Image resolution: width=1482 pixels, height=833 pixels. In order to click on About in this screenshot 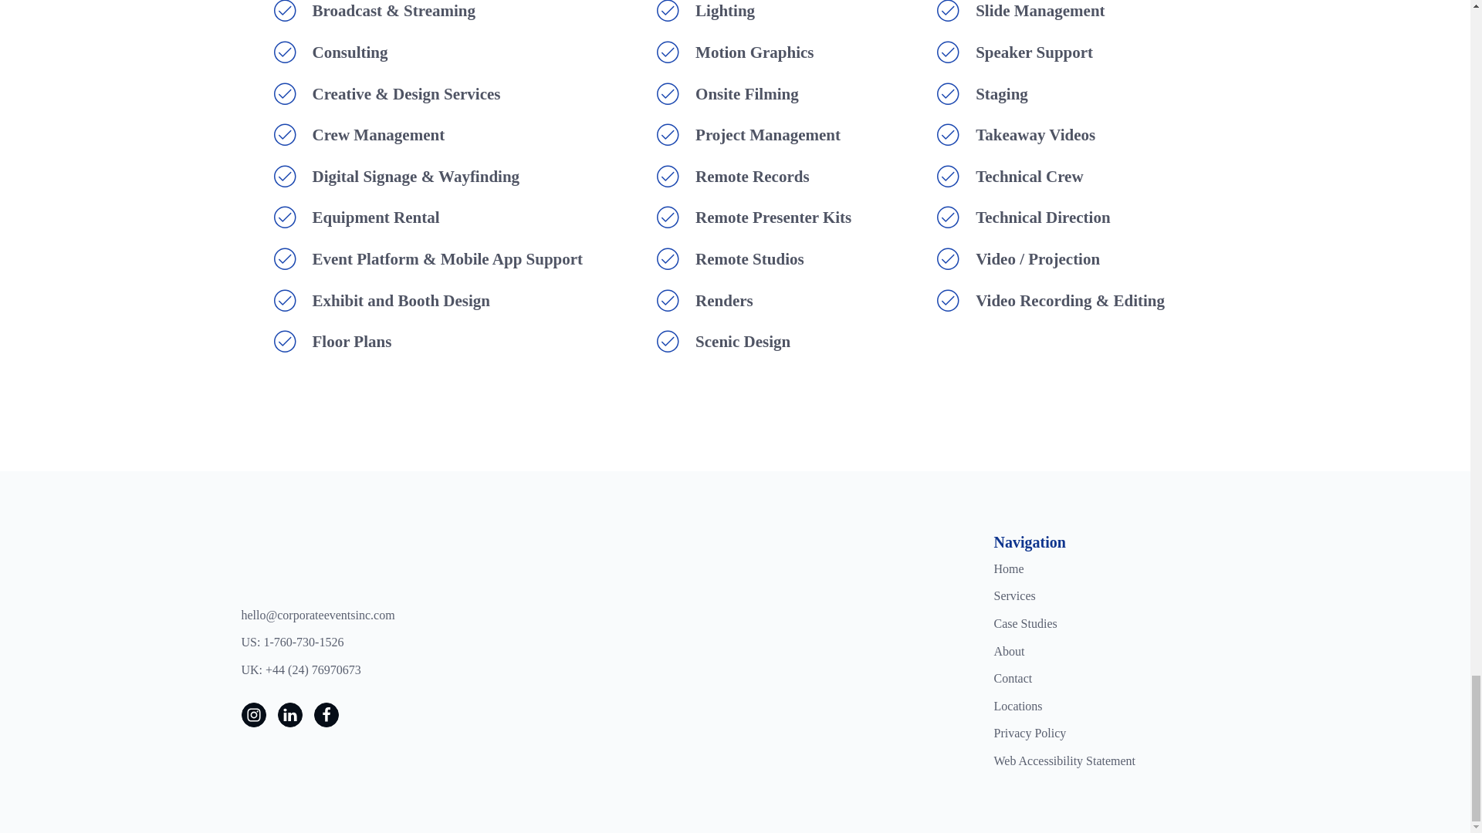, I will do `click(1010, 651)`.